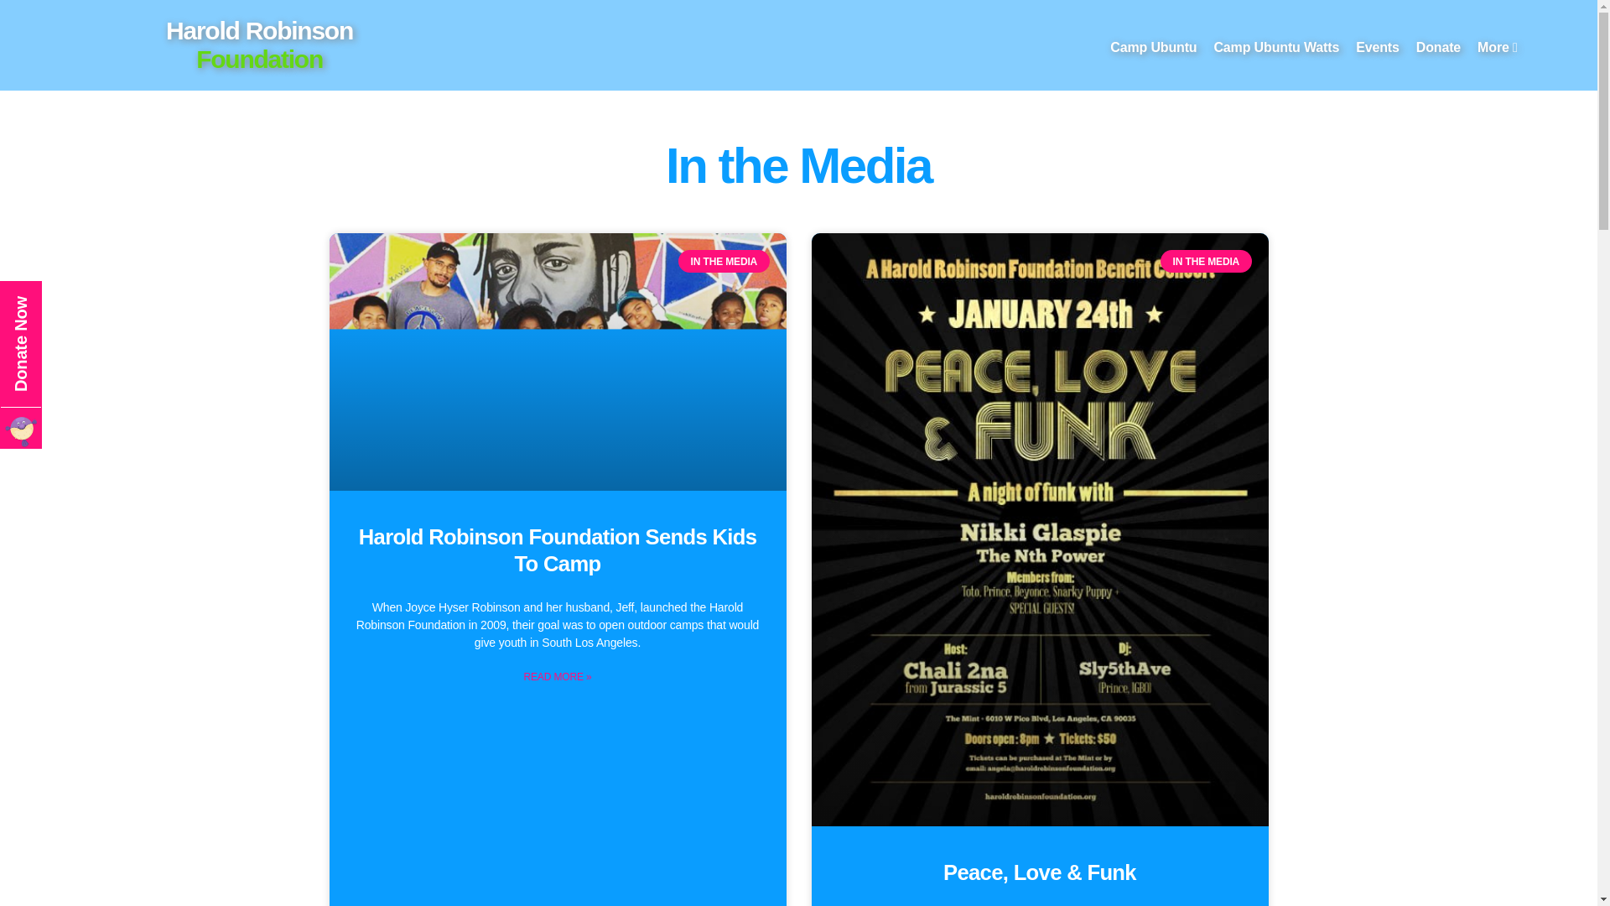 The image size is (1610, 906). Describe the element at coordinates (62, 301) in the screenshot. I see `Donate Now` at that location.